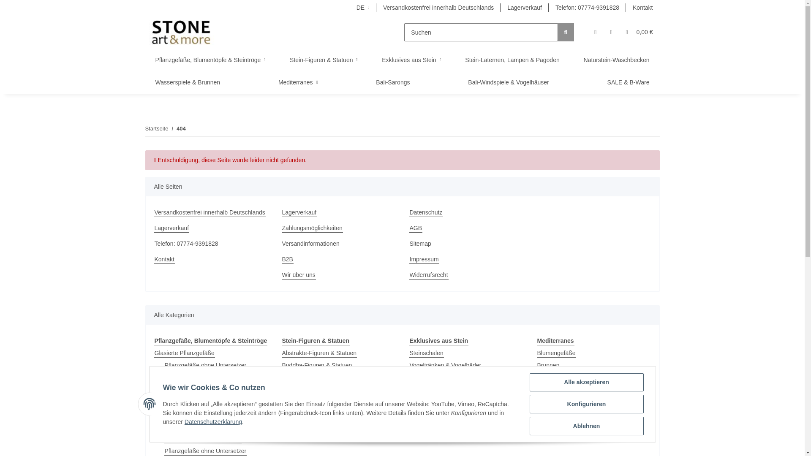 The width and height of the screenshot is (811, 456). Describe the element at coordinates (362, 8) in the screenshot. I see `DE` at that location.